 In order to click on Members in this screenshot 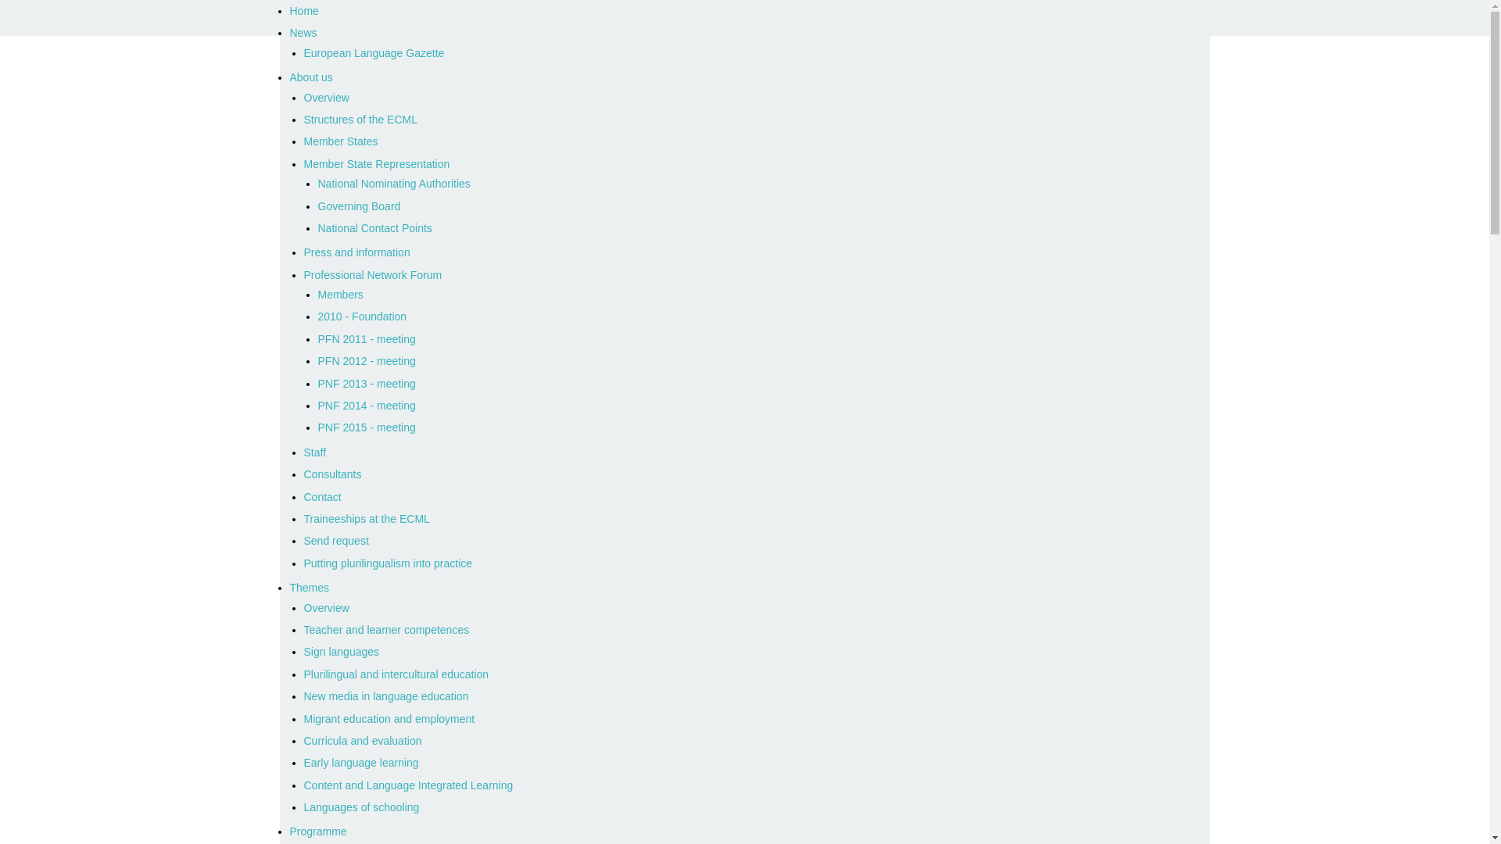, I will do `click(339, 294)`.